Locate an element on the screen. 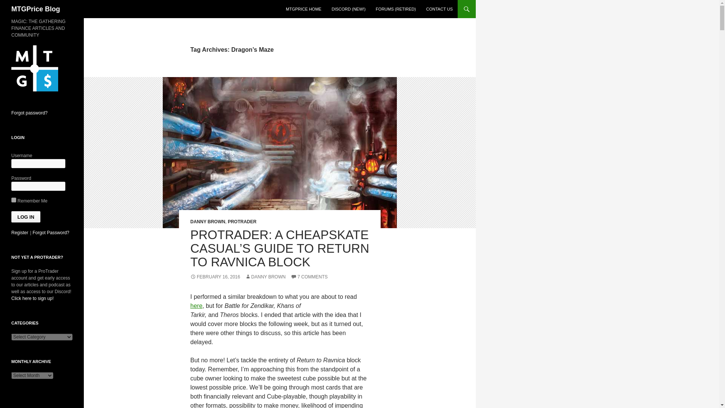 Image resolution: width=725 pixels, height=408 pixels. FEBRUARY 16, 2016 is located at coordinates (215, 277).